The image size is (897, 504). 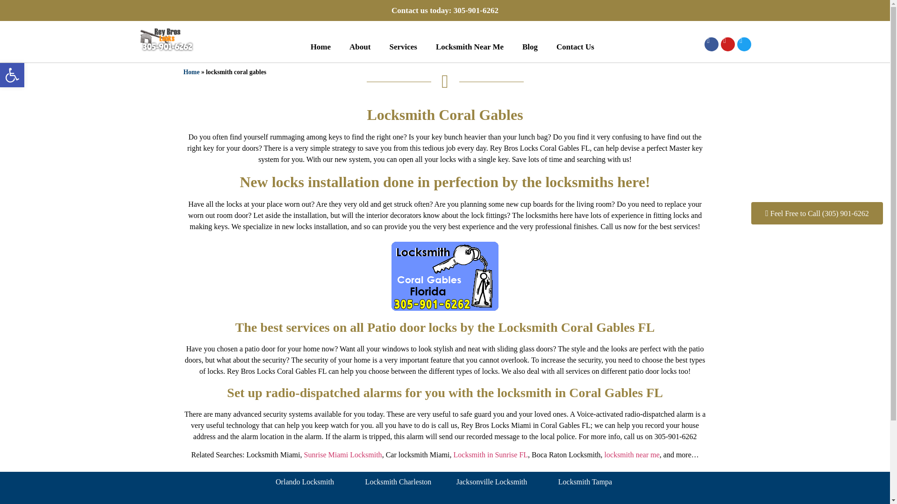 I want to click on Contact Us, so click(x=530, y=47).